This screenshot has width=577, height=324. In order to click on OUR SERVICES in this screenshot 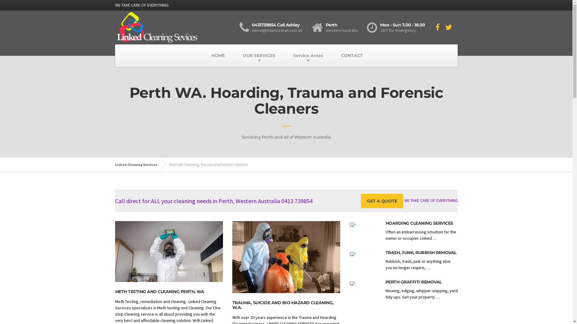, I will do `click(259, 56)`.